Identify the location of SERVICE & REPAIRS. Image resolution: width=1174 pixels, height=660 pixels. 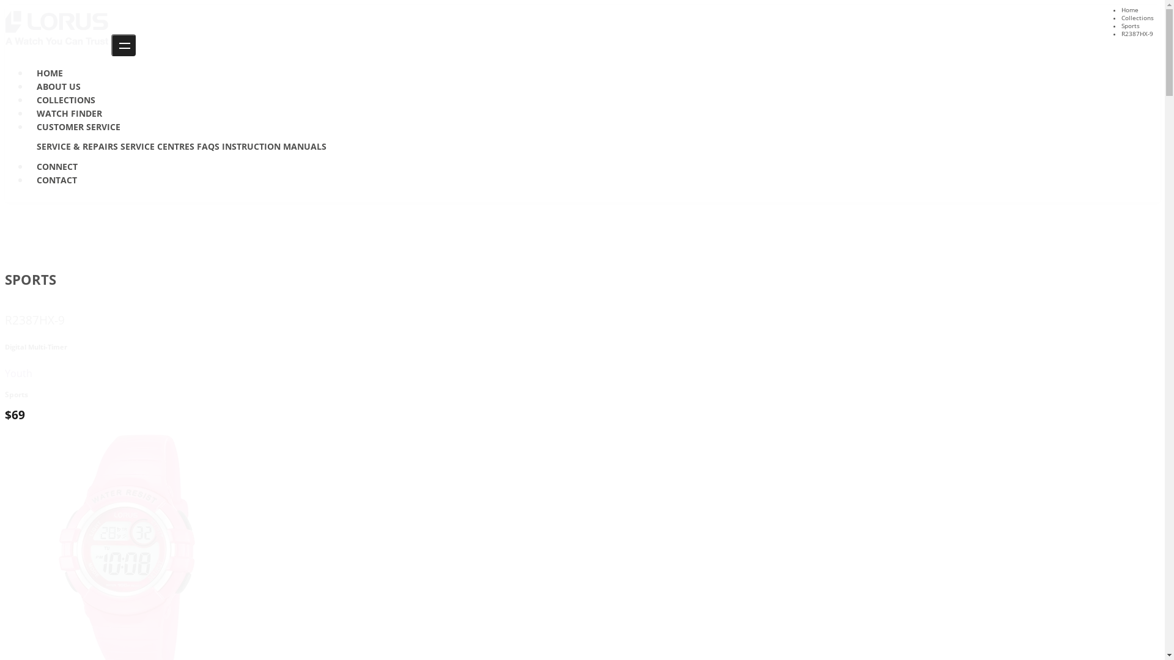
(77, 147).